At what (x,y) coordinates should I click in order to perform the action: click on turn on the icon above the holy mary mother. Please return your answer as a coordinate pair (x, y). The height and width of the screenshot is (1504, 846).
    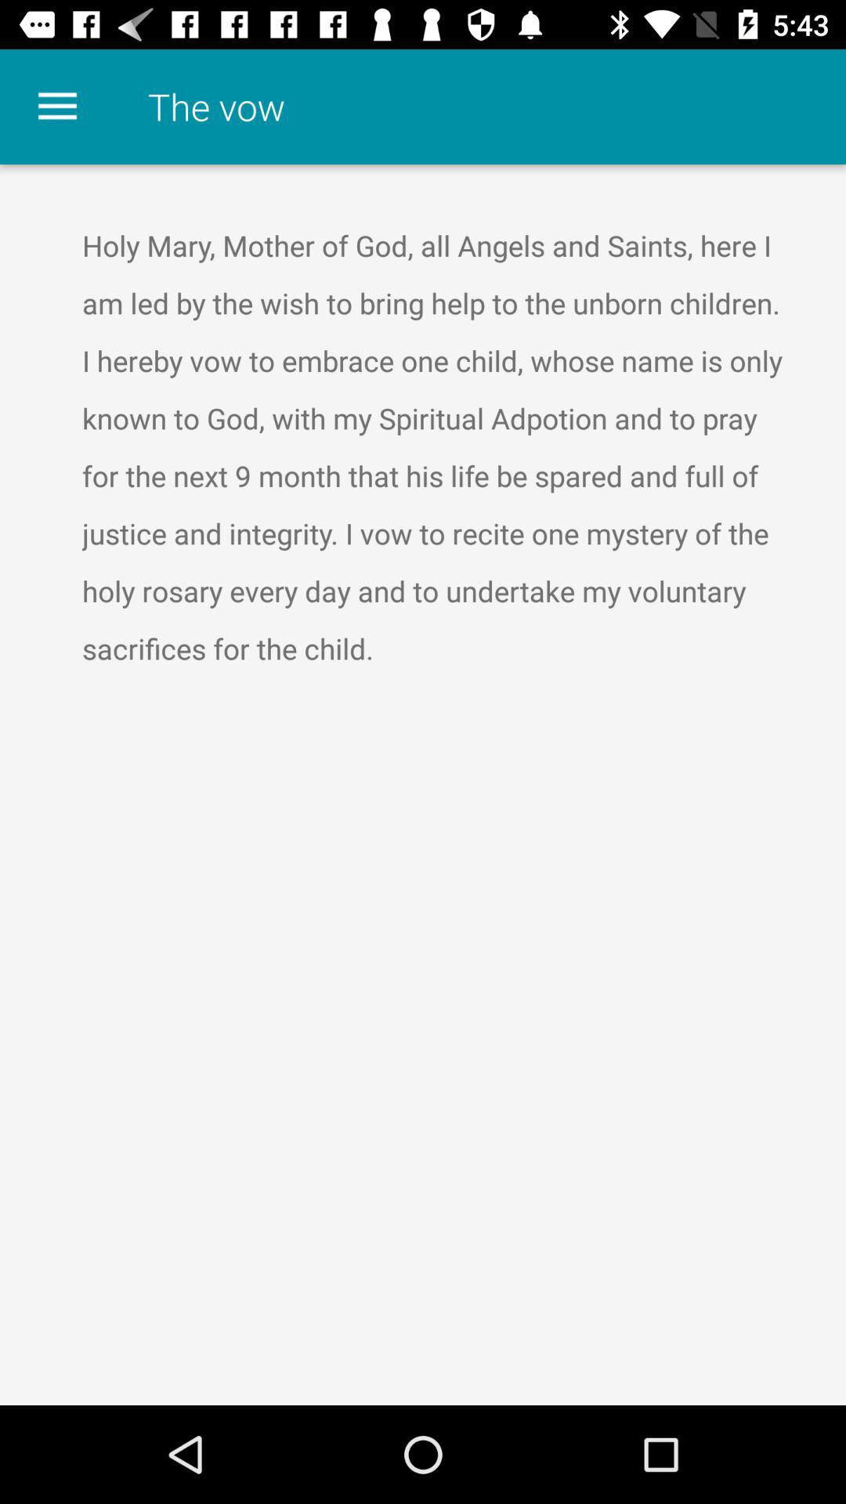
    Looking at the image, I should click on (57, 107).